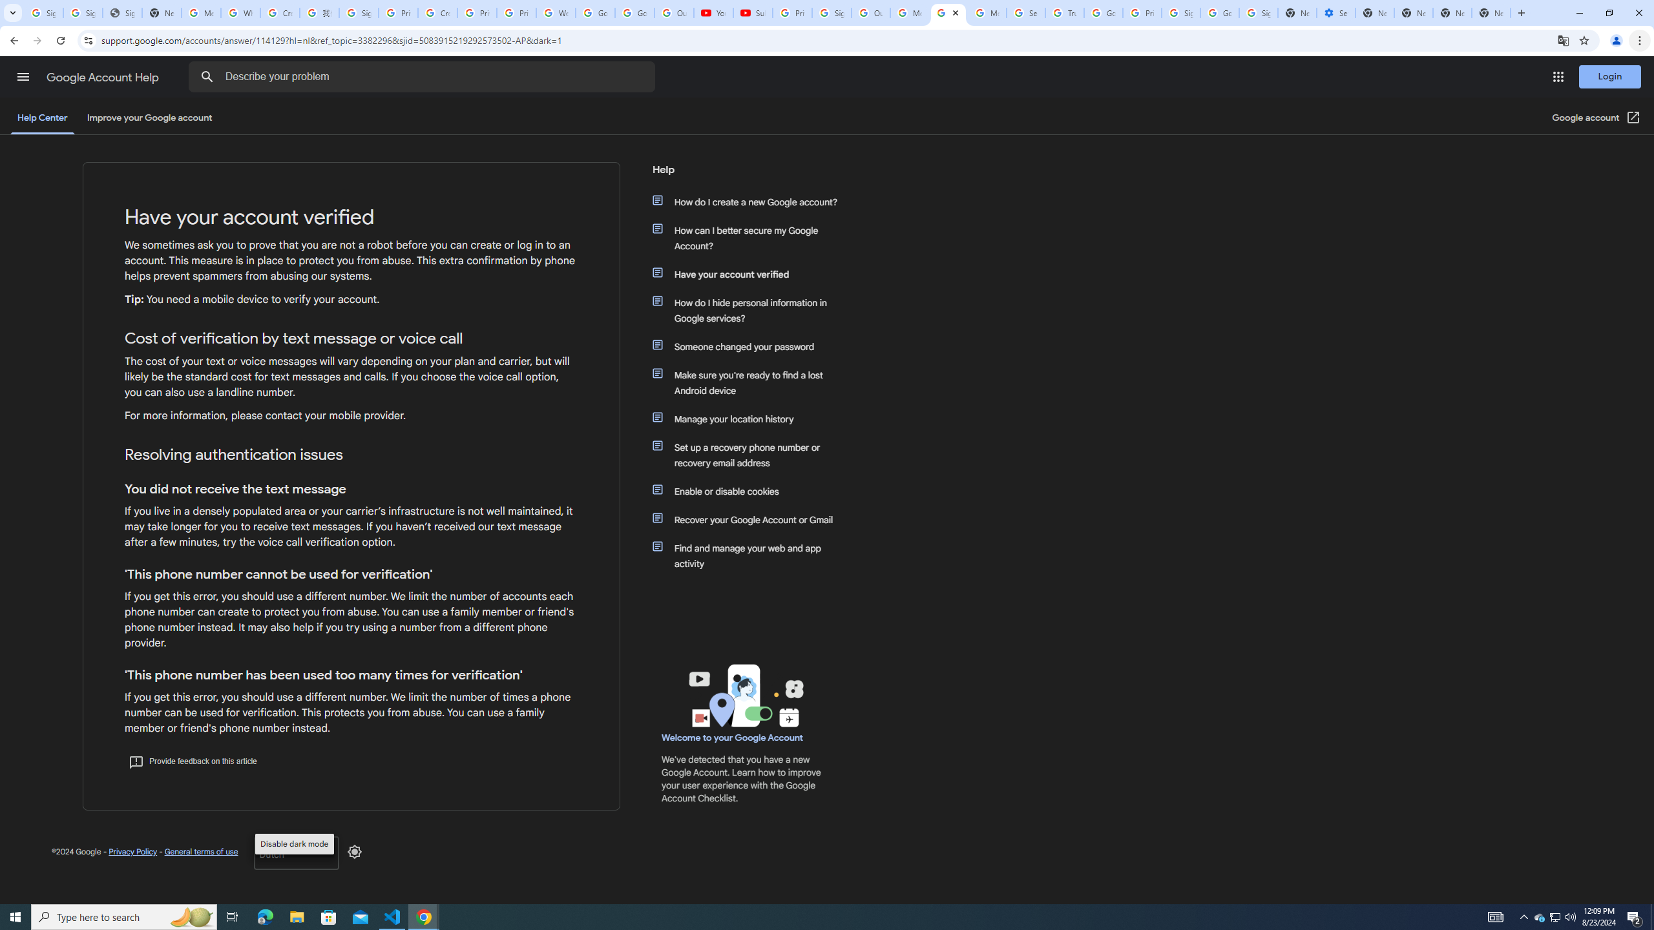 The width and height of the screenshot is (1654, 930). I want to click on Get your account verified - Google Account Help, so click(948, 13).